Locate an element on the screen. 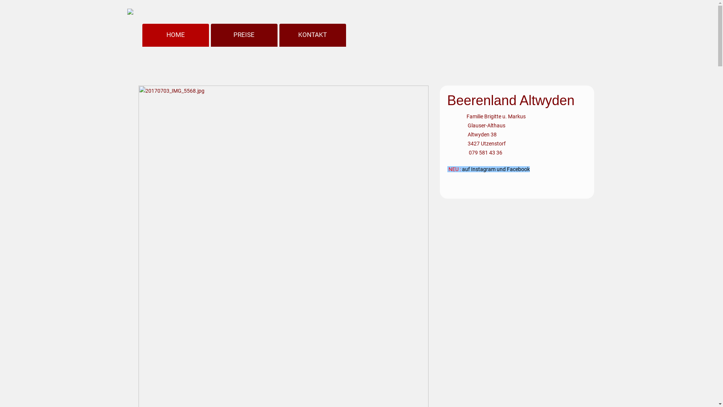  KONTAKT is located at coordinates (313, 35).